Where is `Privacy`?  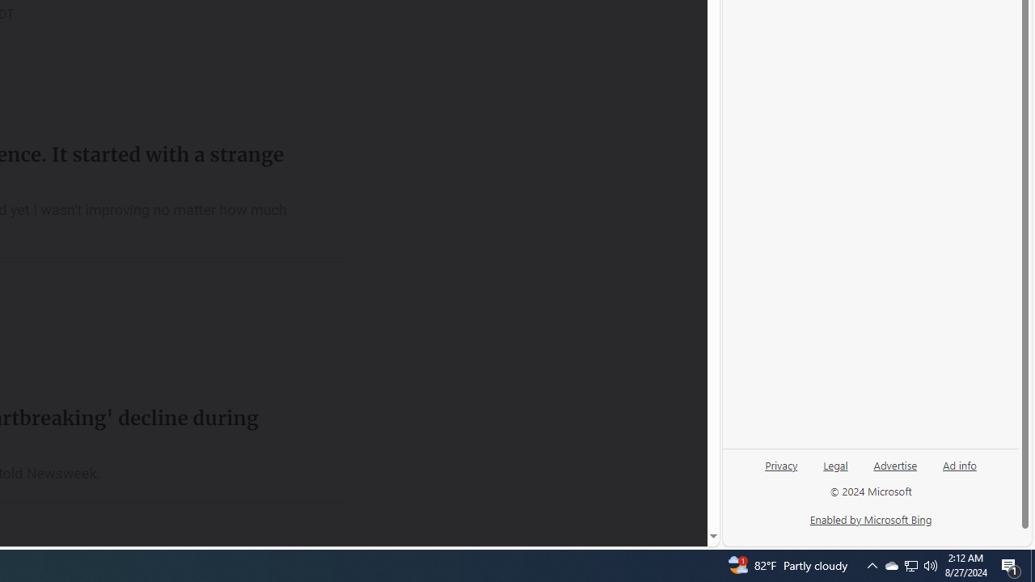 Privacy is located at coordinates (781, 471).